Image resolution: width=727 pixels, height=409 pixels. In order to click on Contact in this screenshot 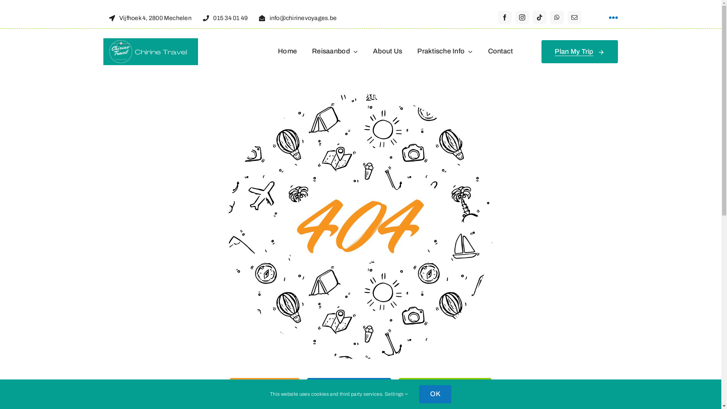, I will do `click(501, 52)`.